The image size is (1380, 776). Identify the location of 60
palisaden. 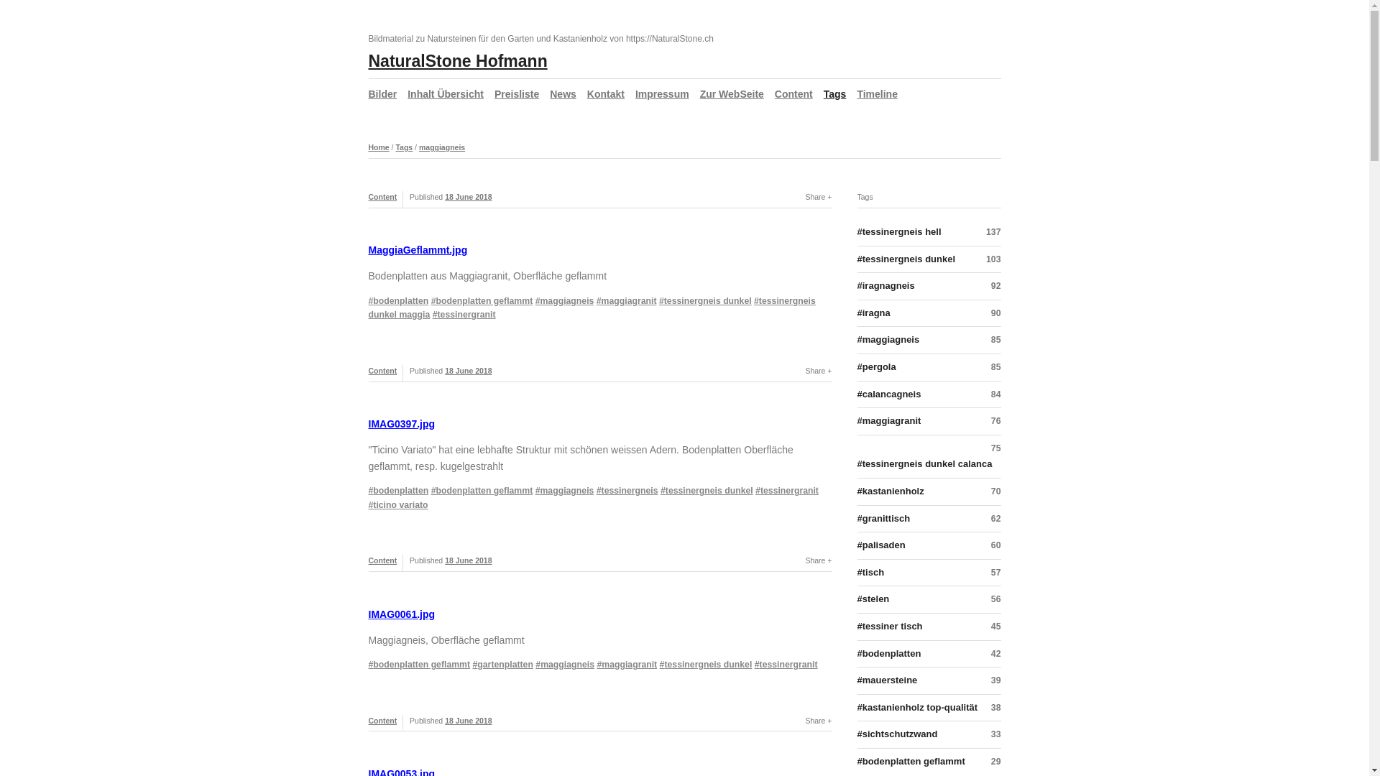
(929, 546).